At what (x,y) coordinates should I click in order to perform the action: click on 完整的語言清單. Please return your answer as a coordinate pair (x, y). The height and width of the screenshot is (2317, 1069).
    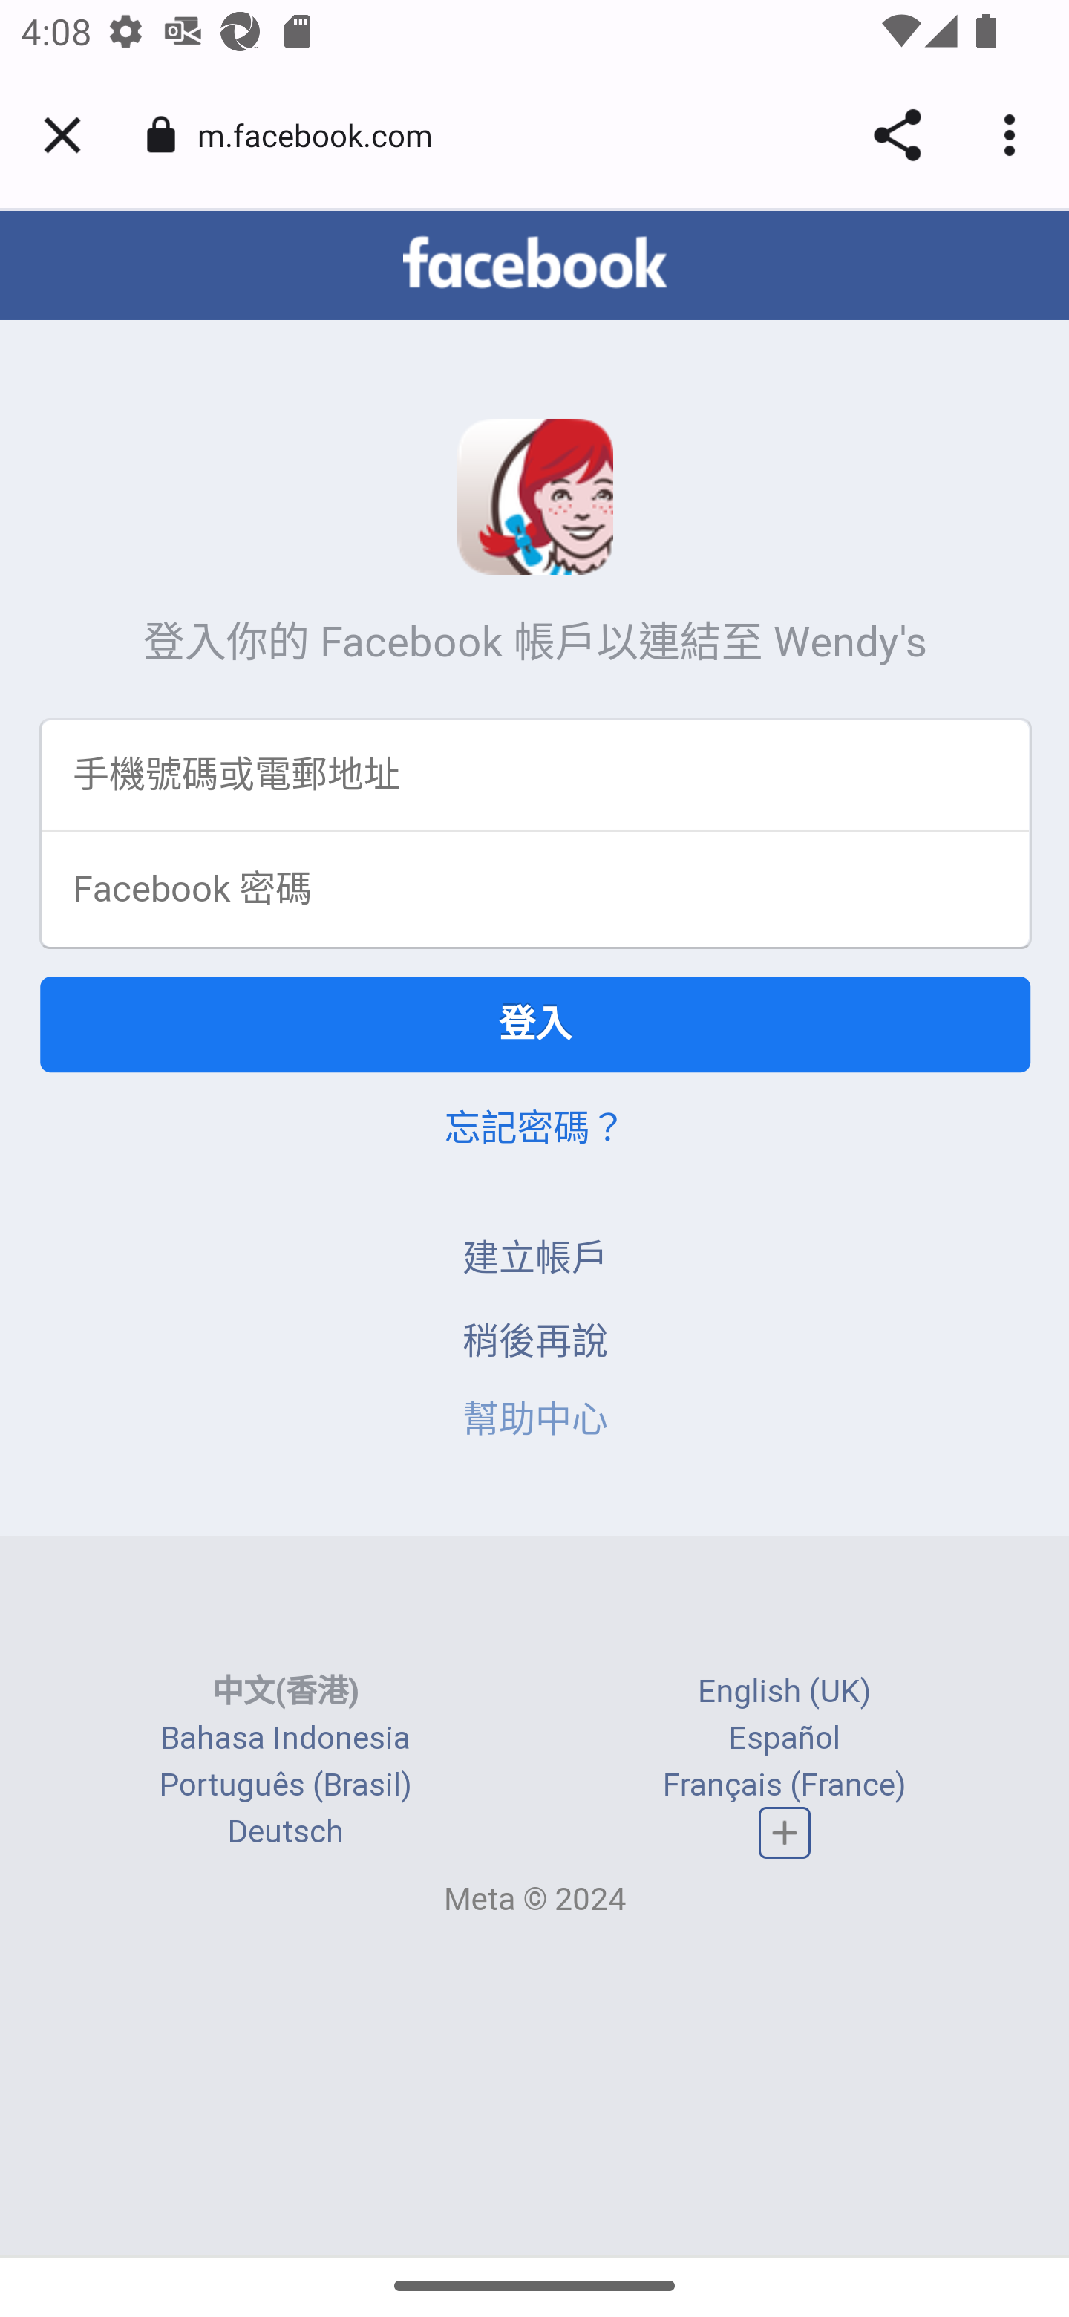
    Looking at the image, I should click on (785, 1834).